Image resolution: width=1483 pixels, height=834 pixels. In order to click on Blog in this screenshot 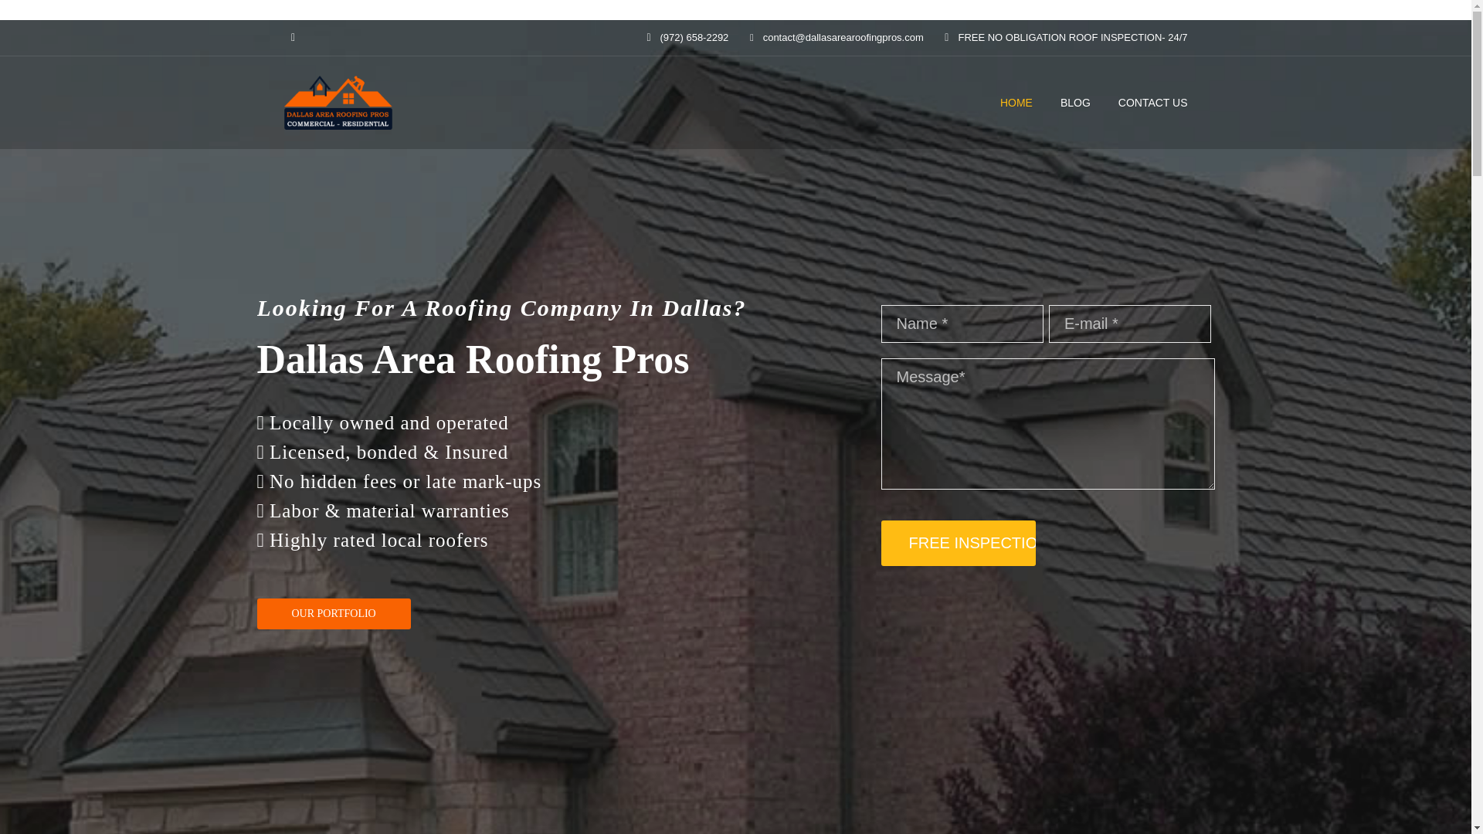, I will do `click(1075, 102)`.